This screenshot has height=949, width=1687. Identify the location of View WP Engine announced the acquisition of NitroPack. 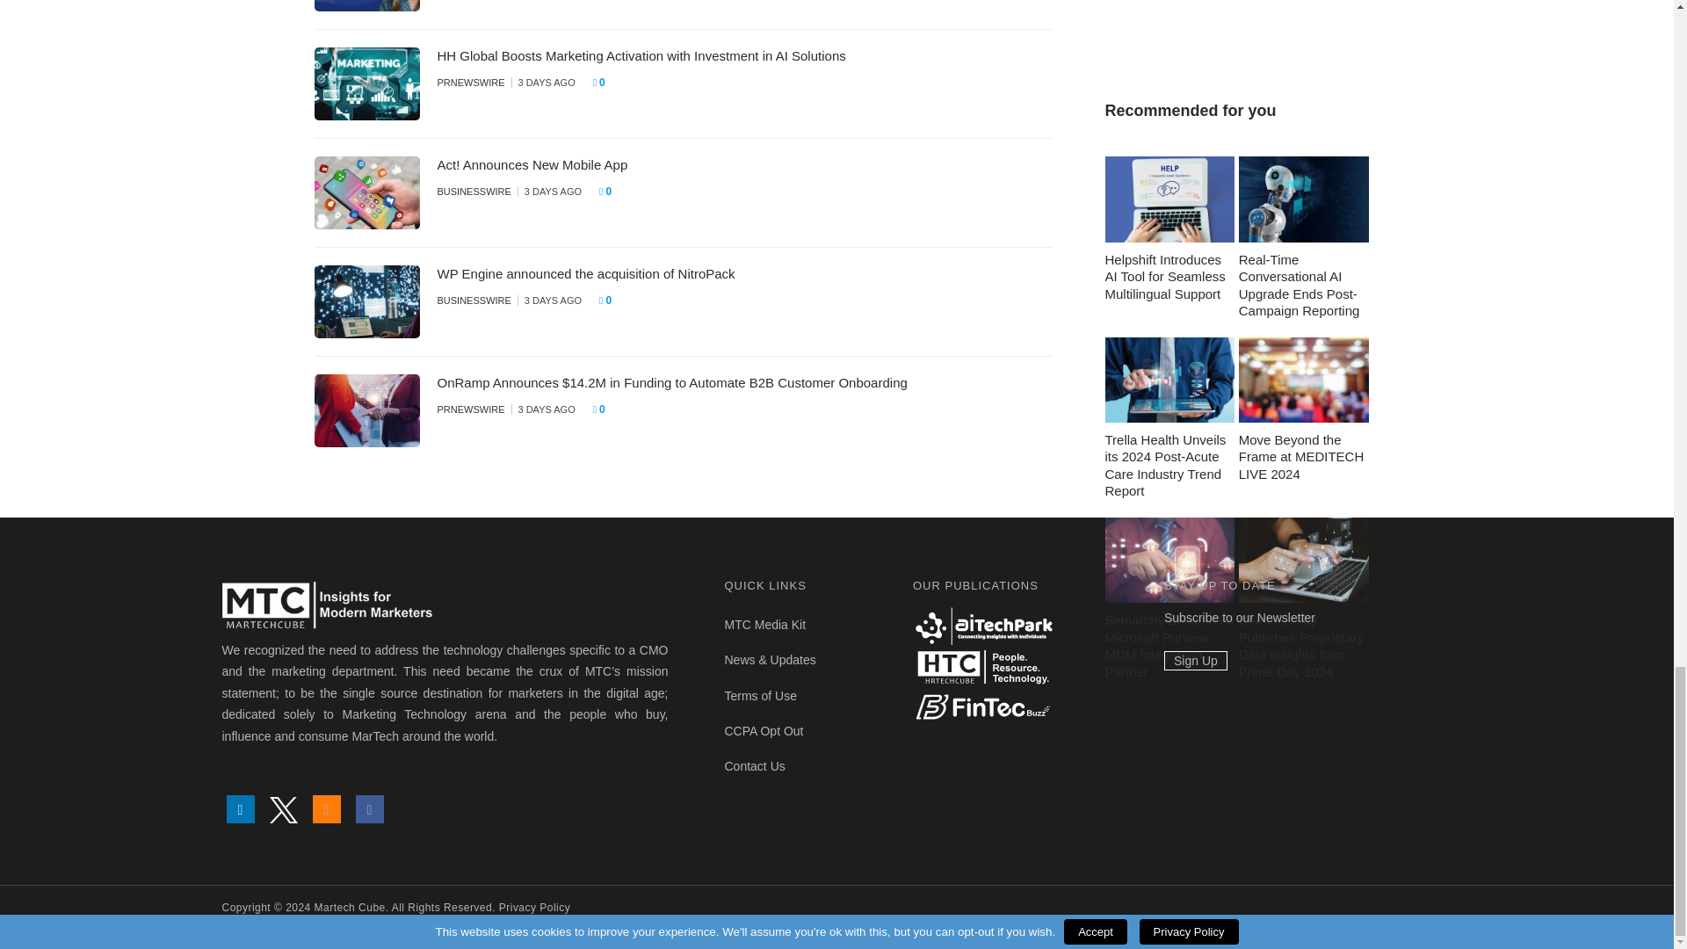
(586, 273).